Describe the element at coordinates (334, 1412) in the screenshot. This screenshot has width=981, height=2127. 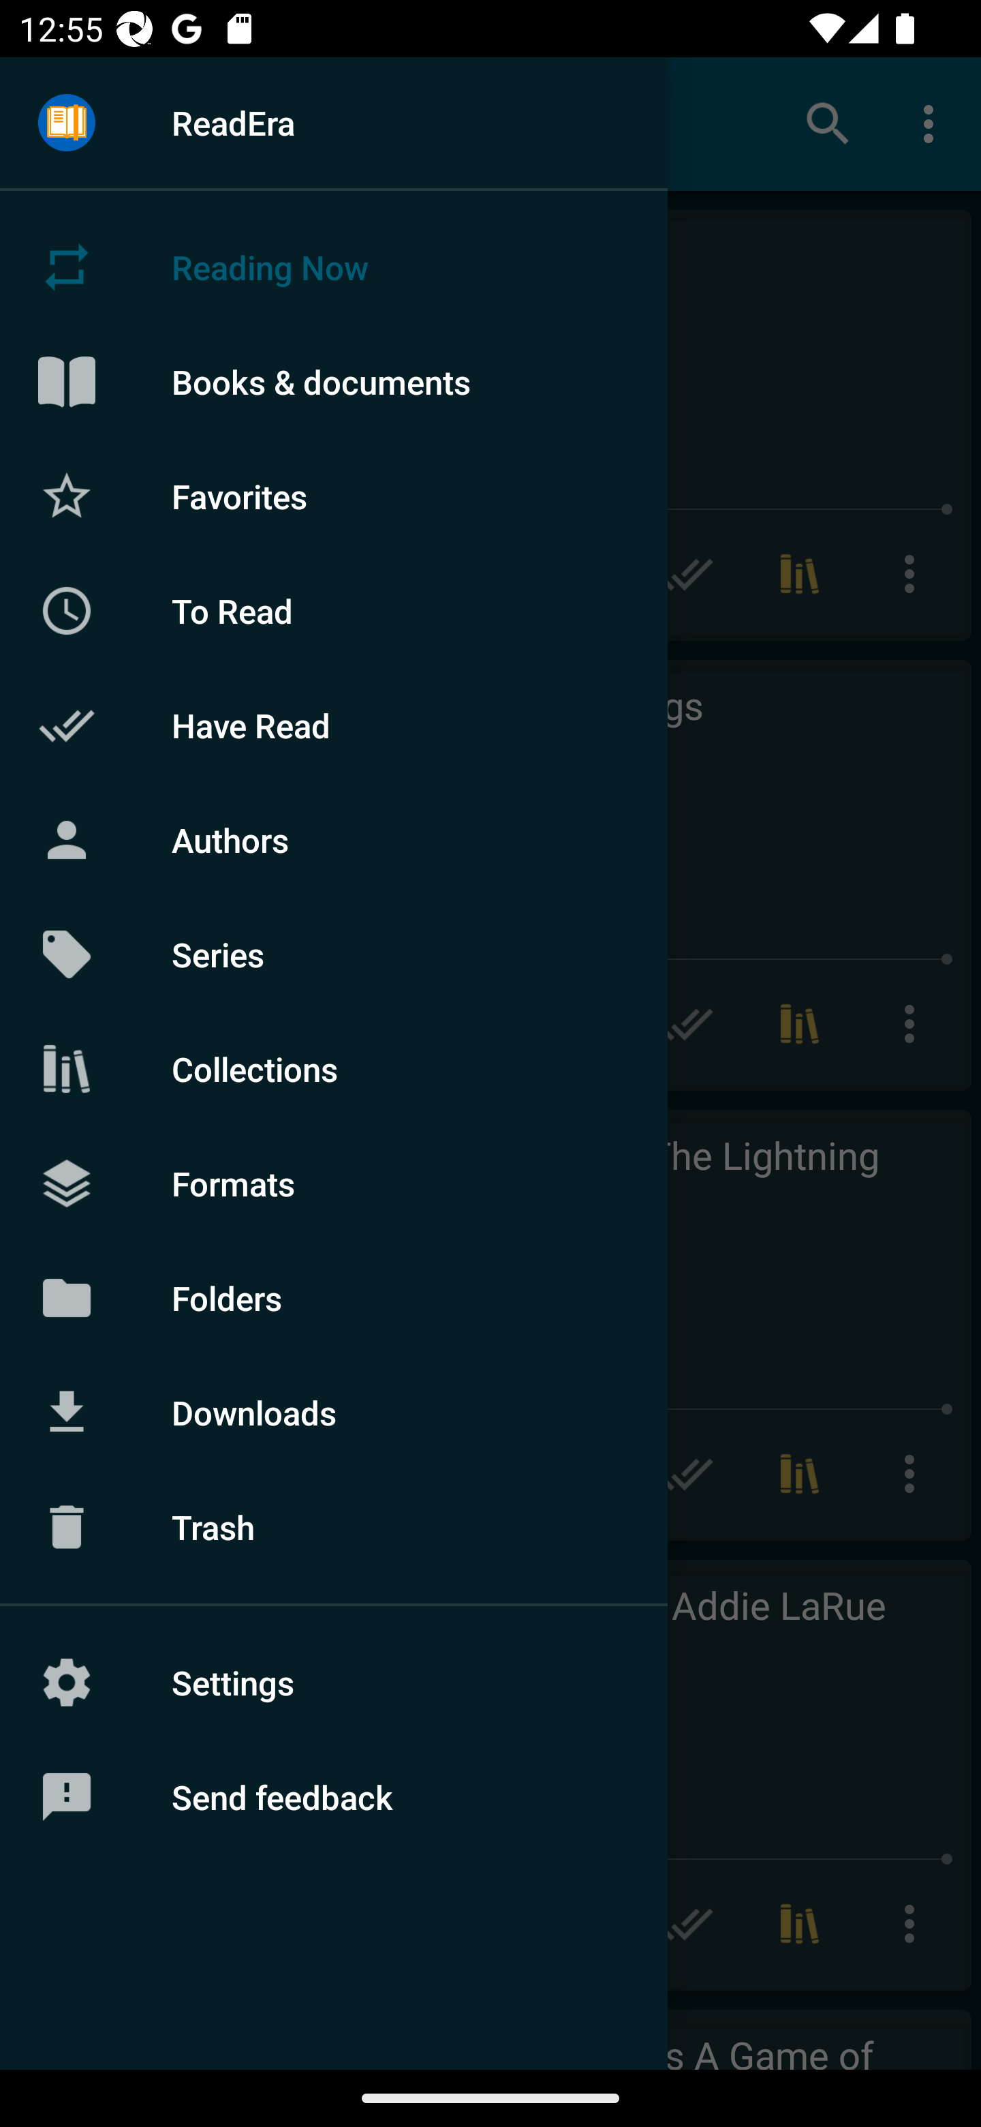
I see `Downloads` at that location.